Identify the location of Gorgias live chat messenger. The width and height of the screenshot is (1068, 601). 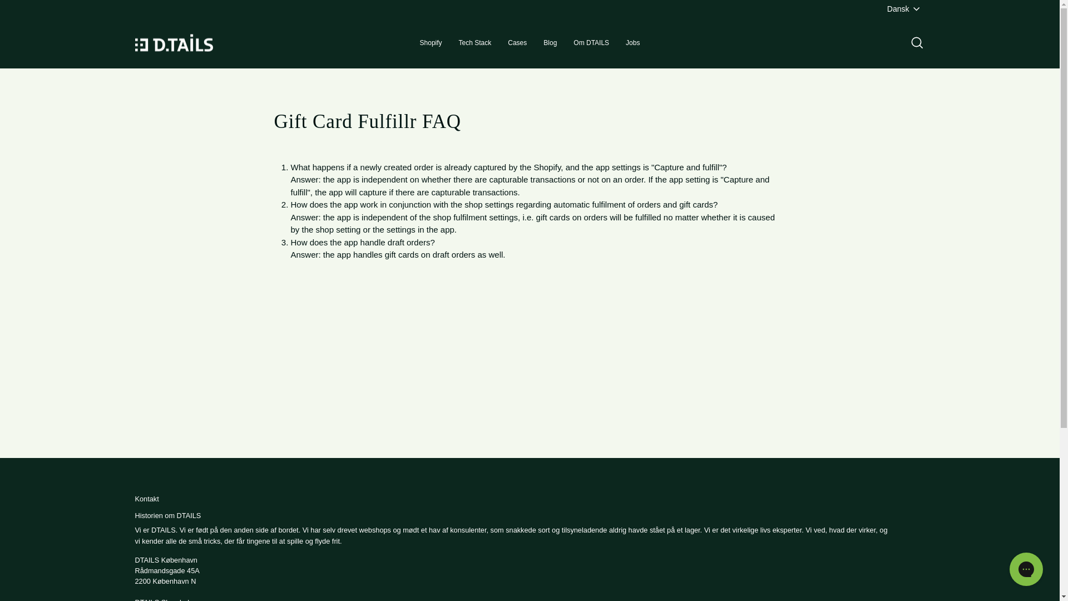
(1026, 569).